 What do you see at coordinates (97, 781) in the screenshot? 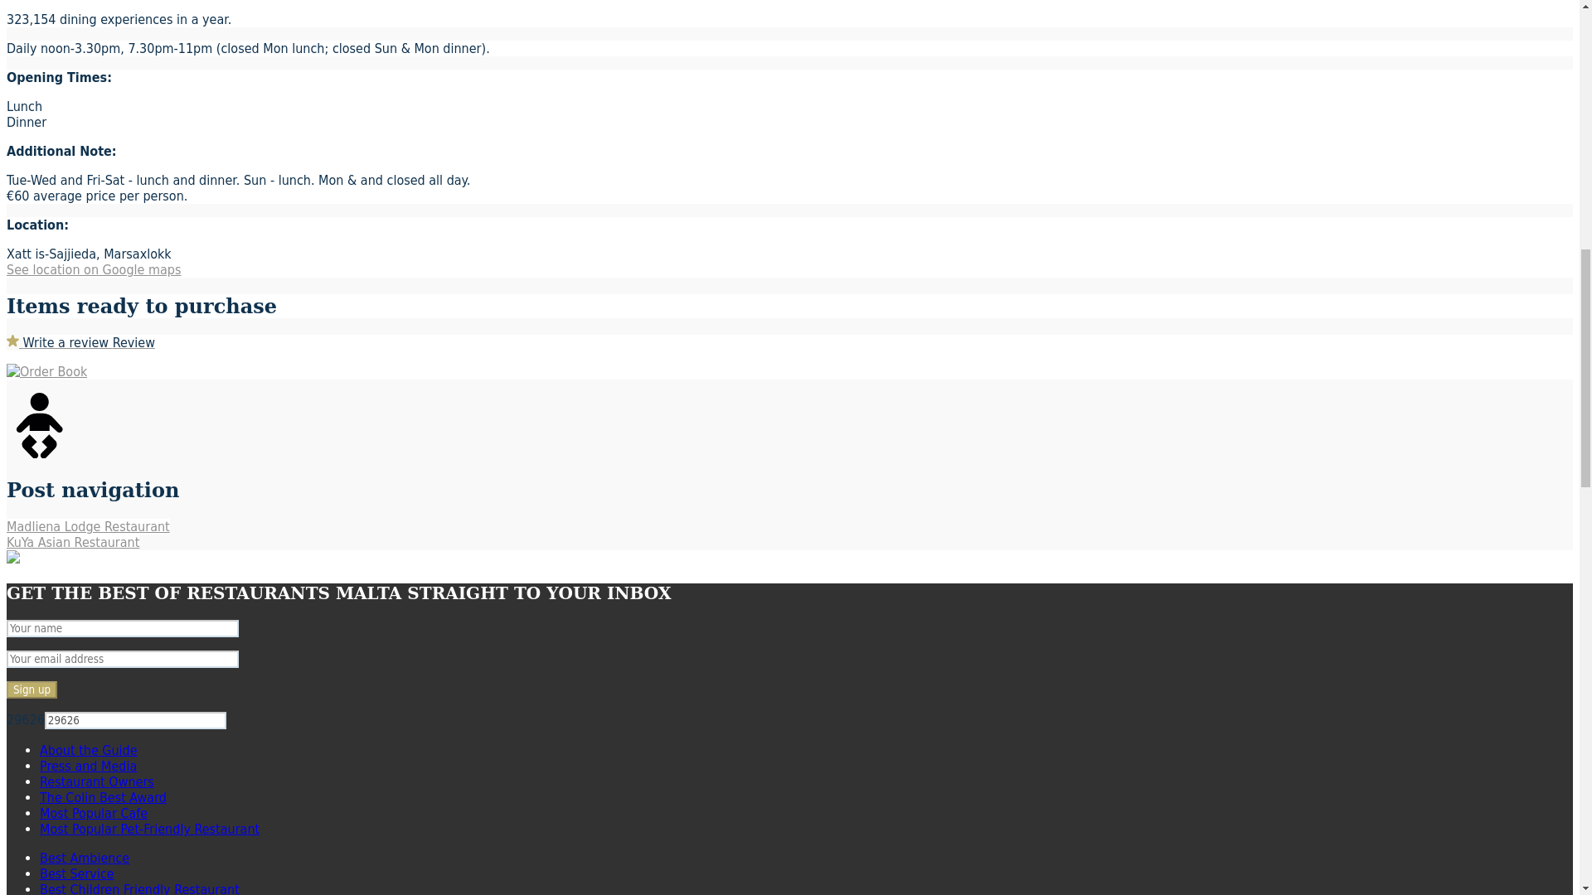
I see `Restaurant Owners` at bounding box center [97, 781].